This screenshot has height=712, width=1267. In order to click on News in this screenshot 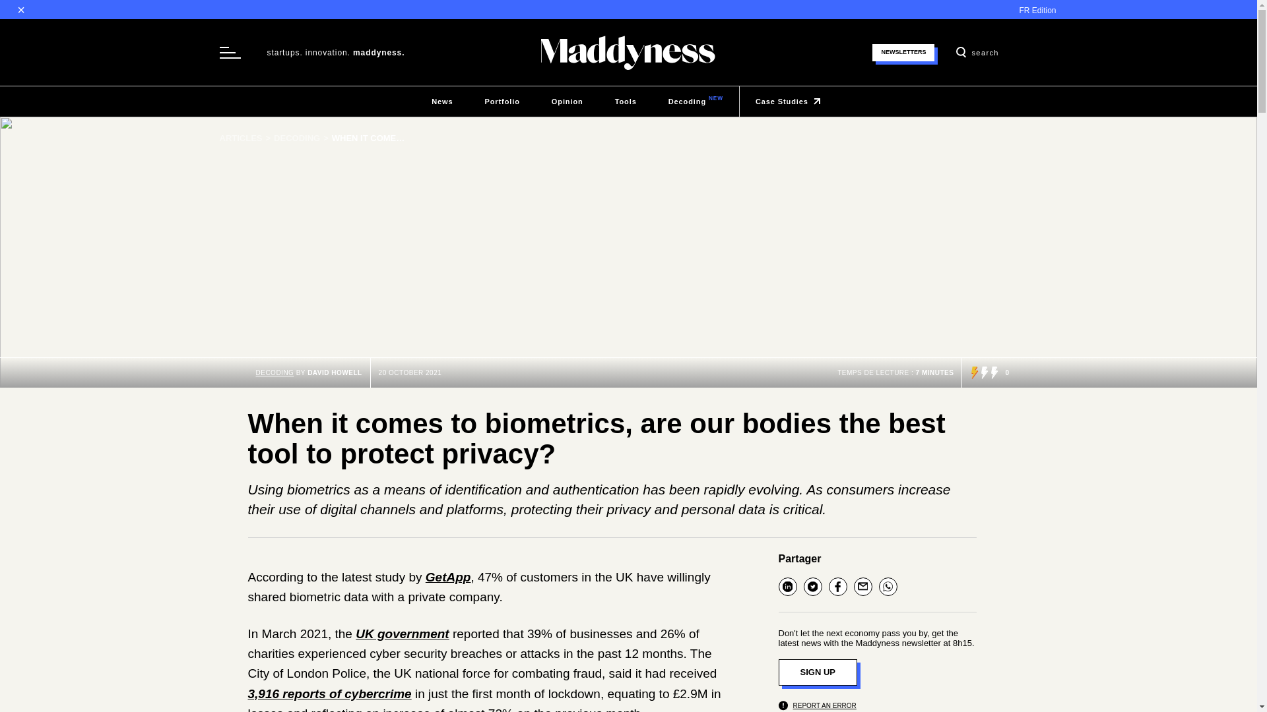, I will do `click(246, 138)`.